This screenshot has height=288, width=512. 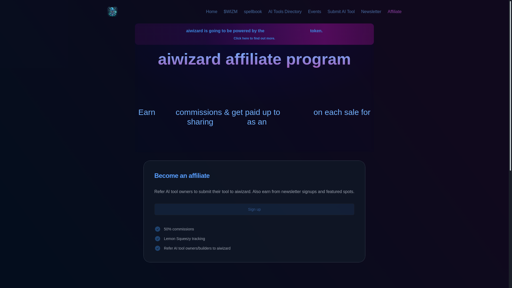 I want to click on Events, so click(x=314, y=12).